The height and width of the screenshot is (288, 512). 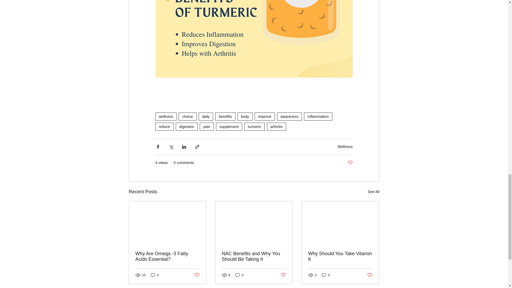 What do you see at coordinates (276, 127) in the screenshot?
I see `arthritis` at bounding box center [276, 127].